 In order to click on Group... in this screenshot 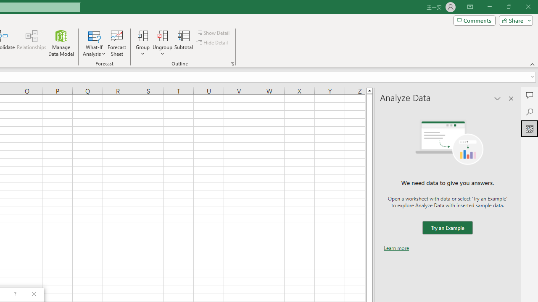, I will do `click(142, 43)`.